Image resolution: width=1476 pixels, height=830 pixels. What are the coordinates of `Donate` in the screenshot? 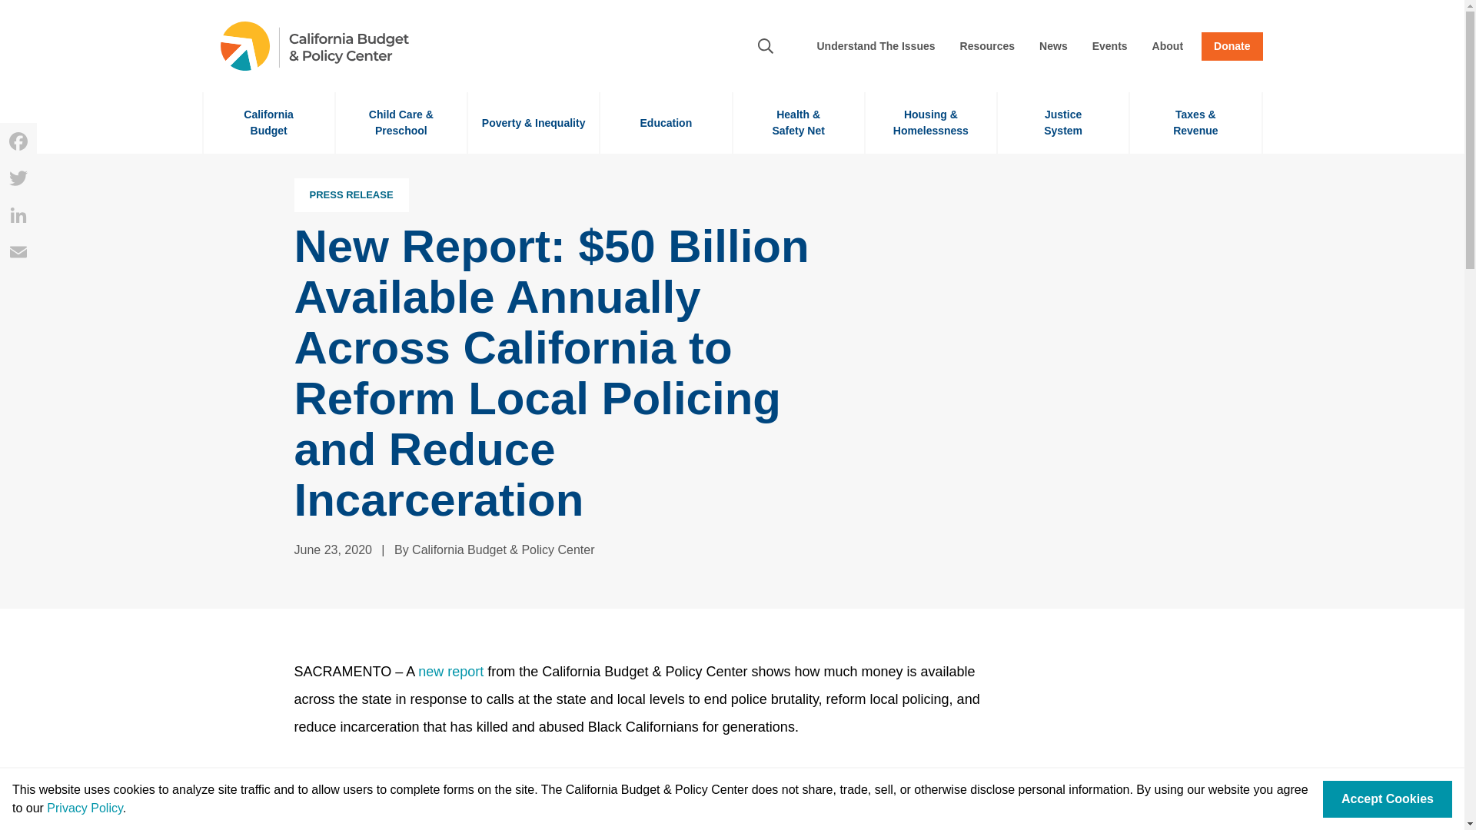 It's located at (876, 46).